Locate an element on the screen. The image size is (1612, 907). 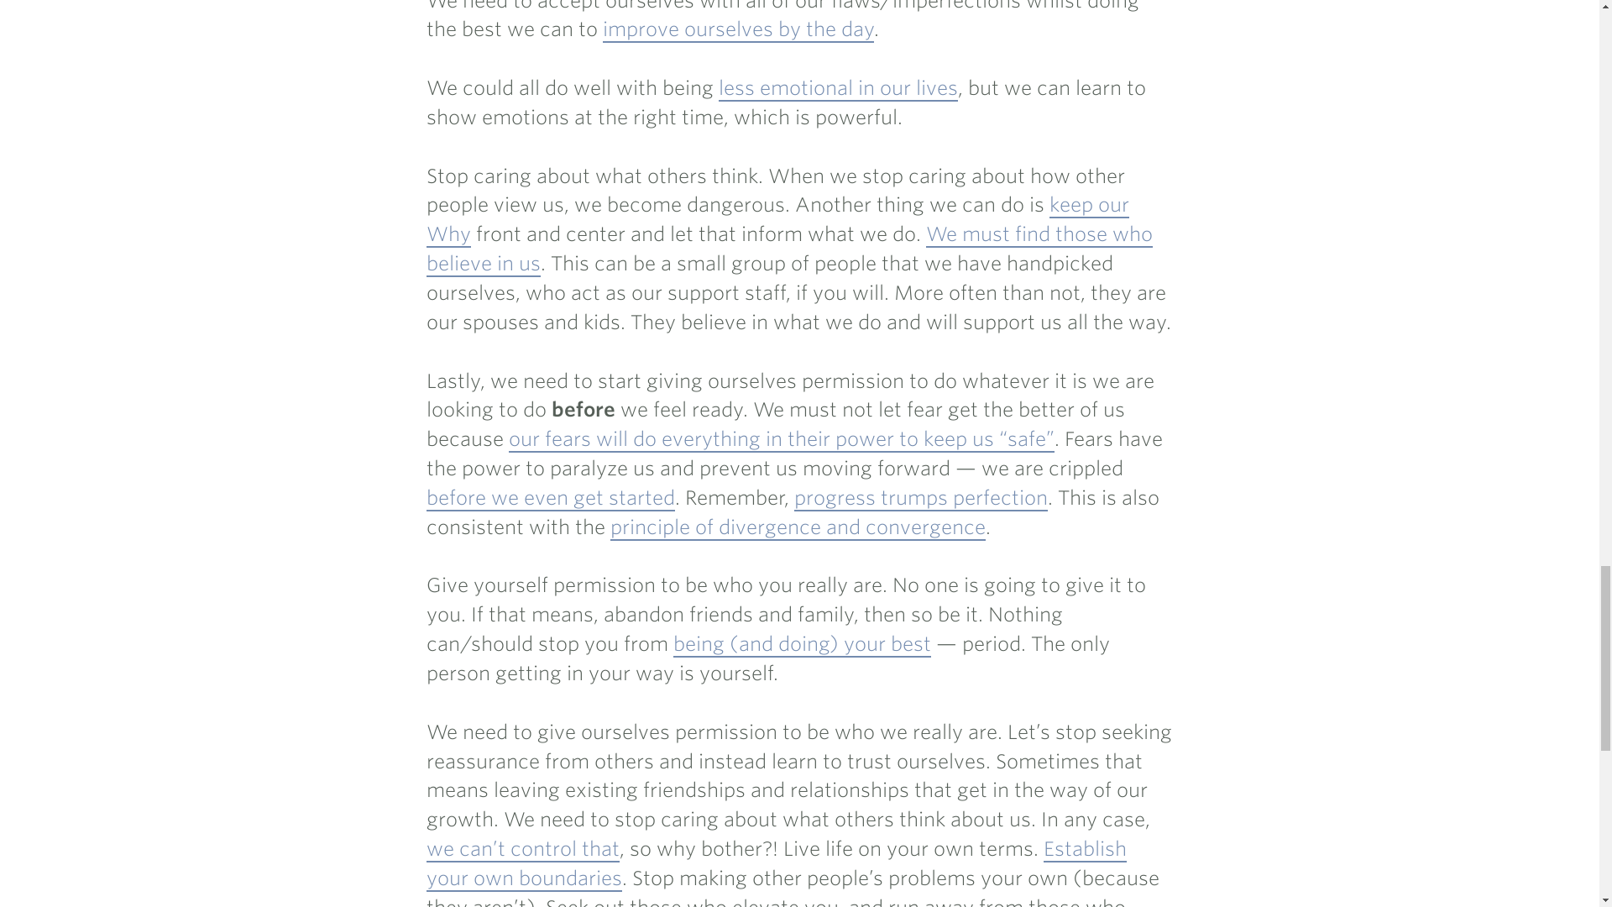
Establish your own boundaries is located at coordinates (777, 863).